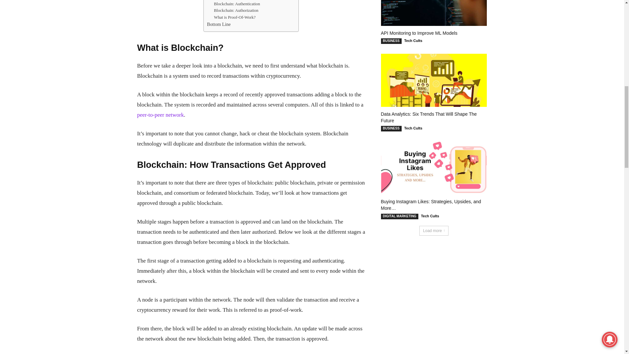  I want to click on Blockchain: Authentication, so click(237, 4).